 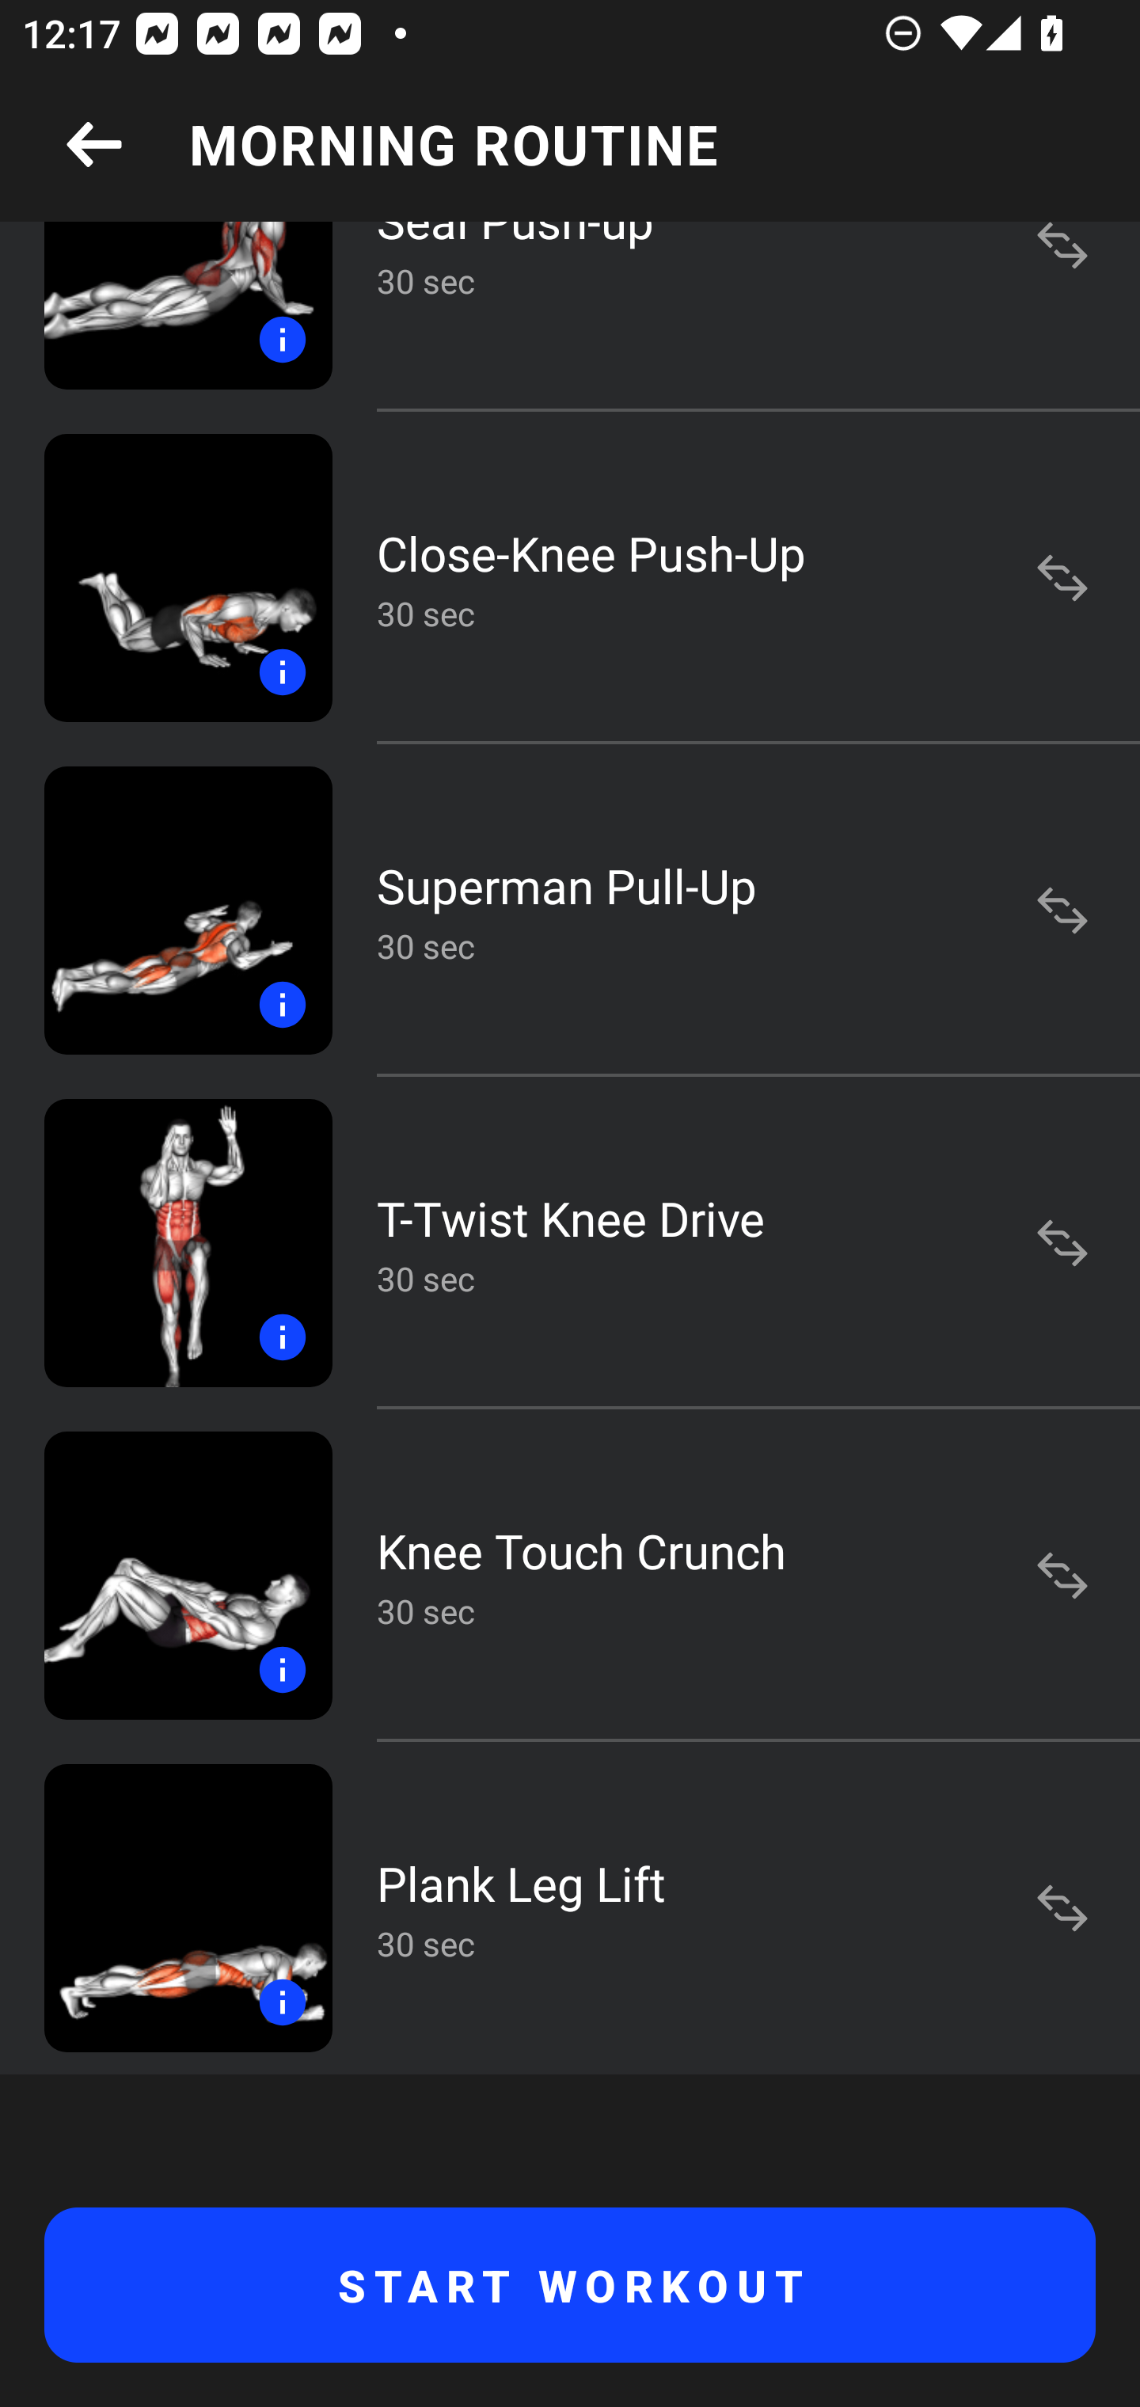 I want to click on Seal Push-up 30 sec, so click(x=570, y=316).